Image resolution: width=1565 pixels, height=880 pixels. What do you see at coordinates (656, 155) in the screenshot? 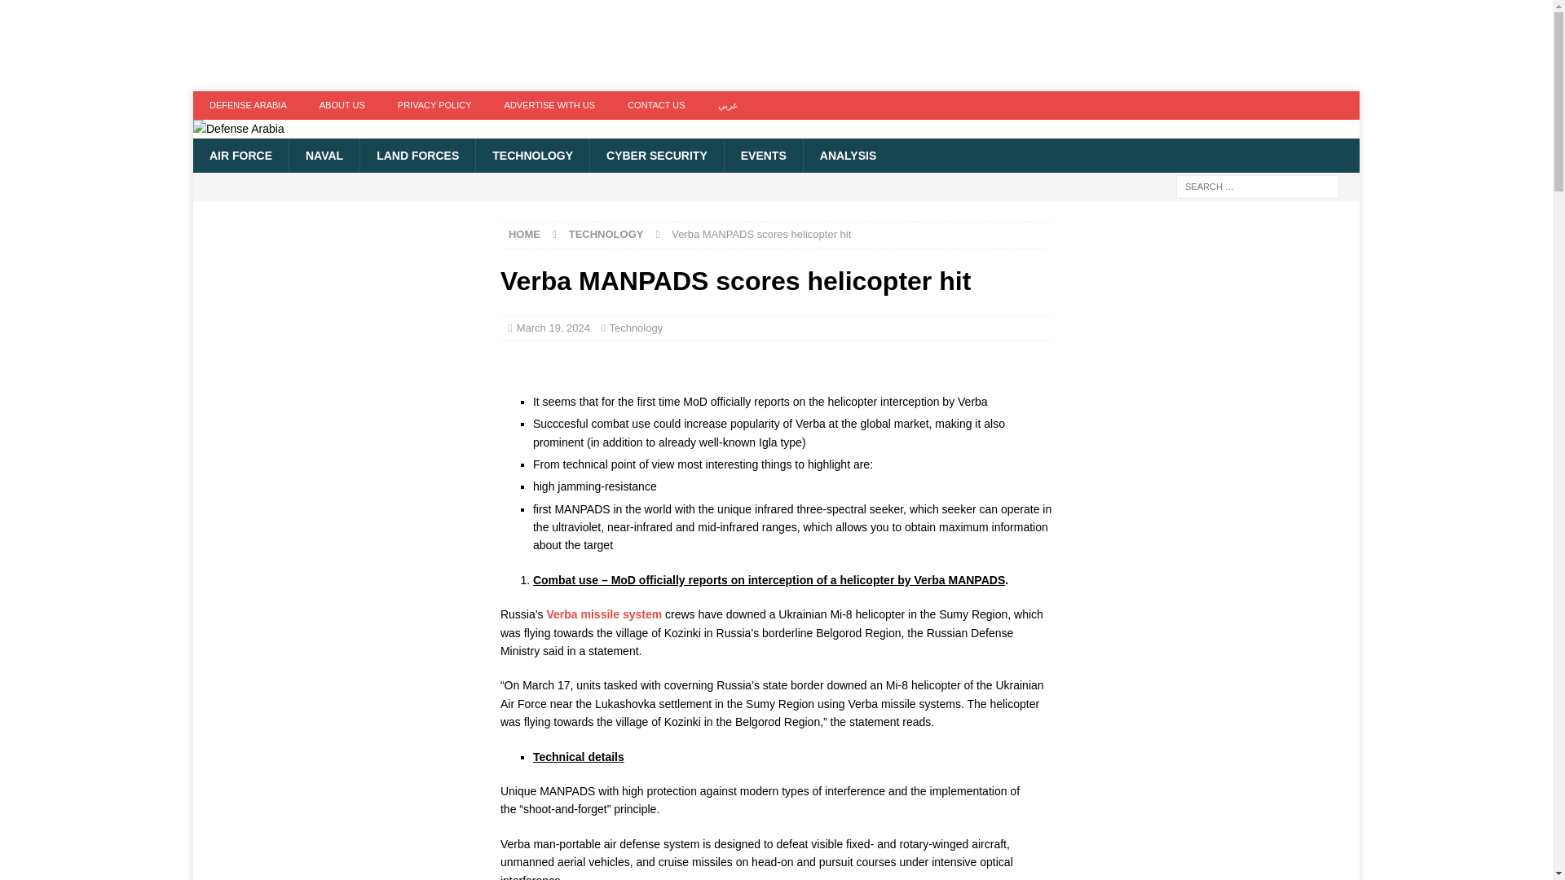
I see `CYBER SECURITY` at bounding box center [656, 155].